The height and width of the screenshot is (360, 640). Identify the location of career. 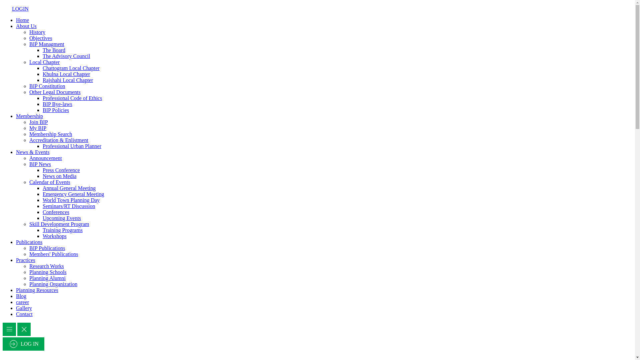
(23, 302).